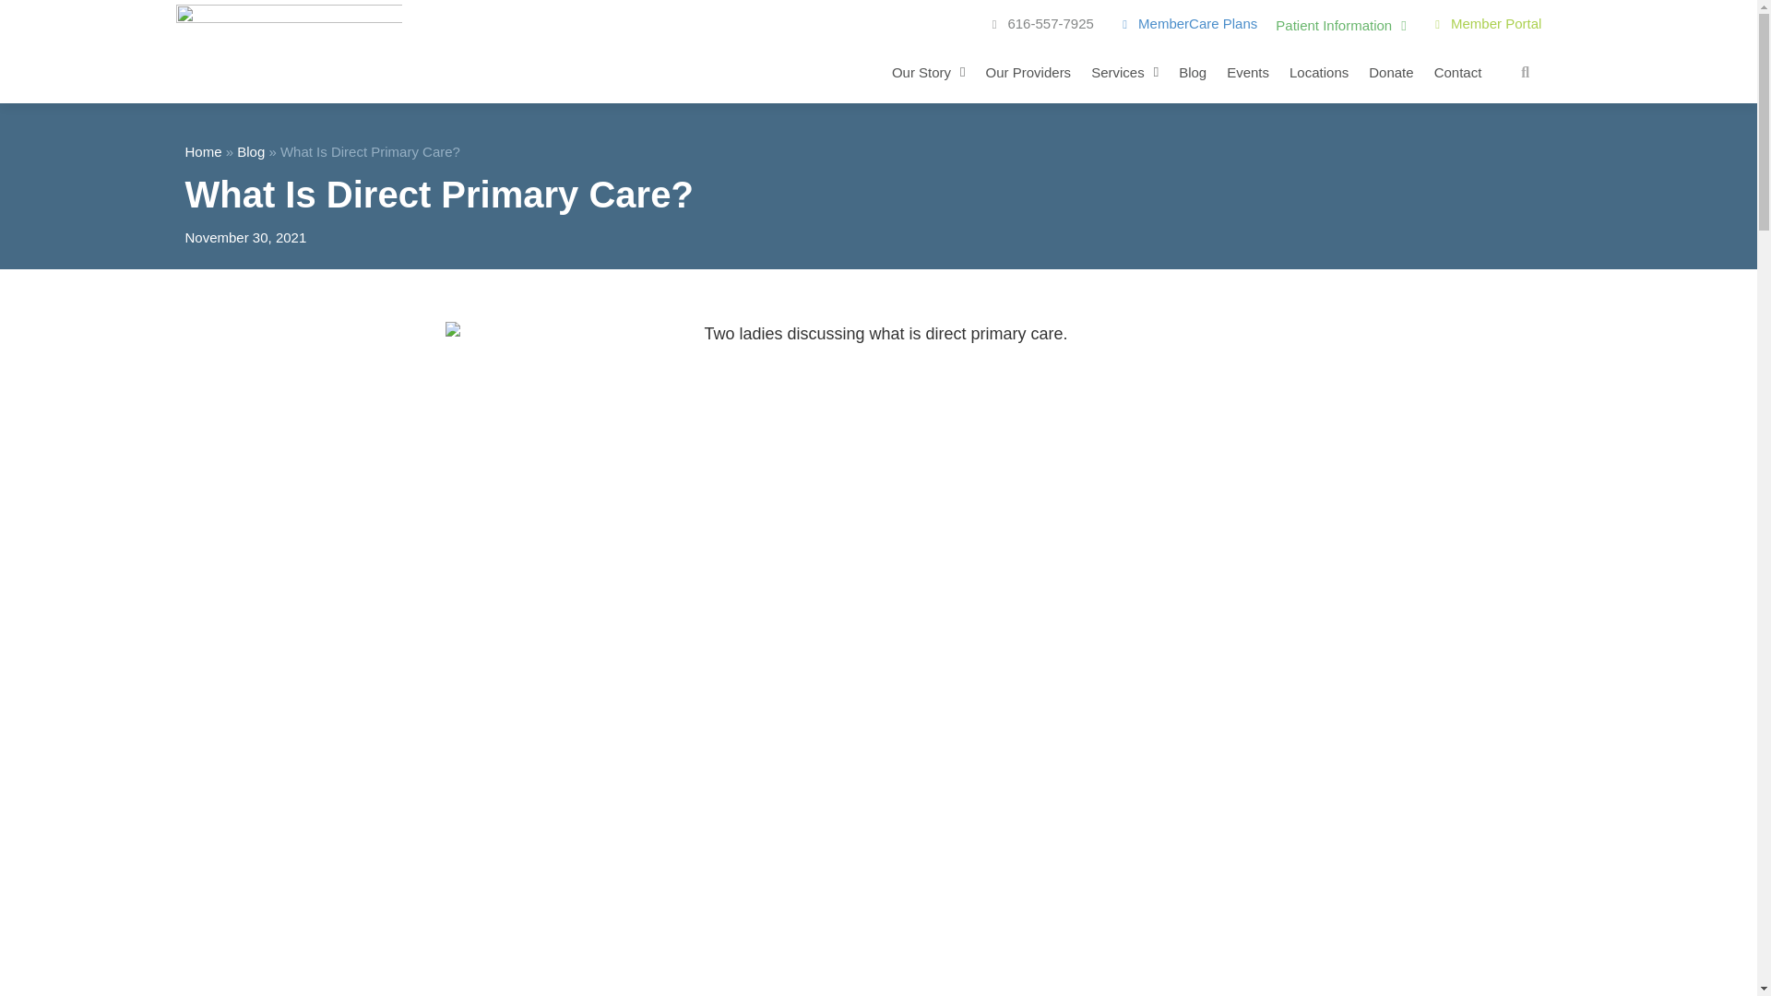  What do you see at coordinates (1192, 72) in the screenshot?
I see `Blog` at bounding box center [1192, 72].